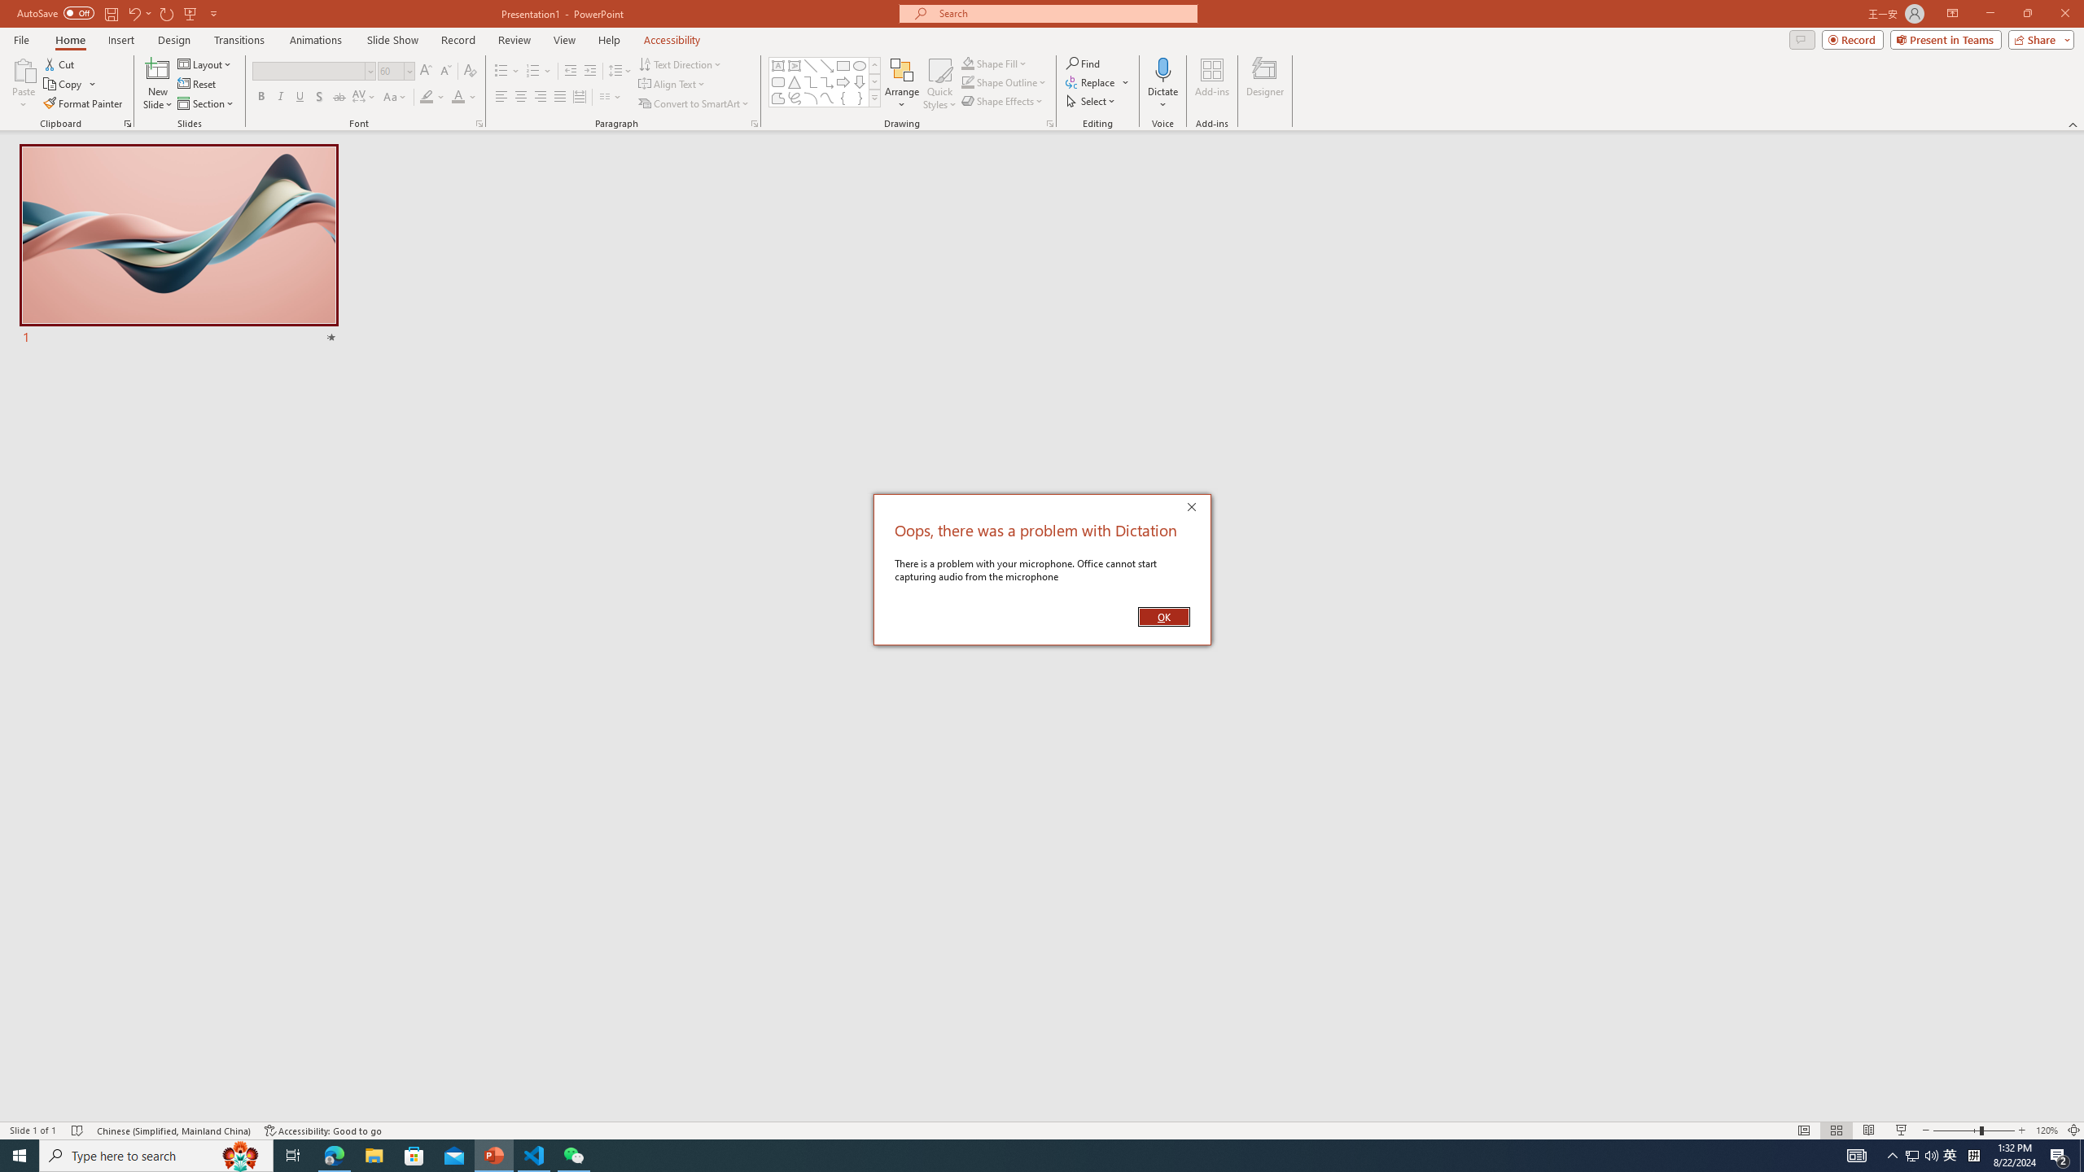  What do you see at coordinates (827, 65) in the screenshot?
I see `Line Arrow` at bounding box center [827, 65].